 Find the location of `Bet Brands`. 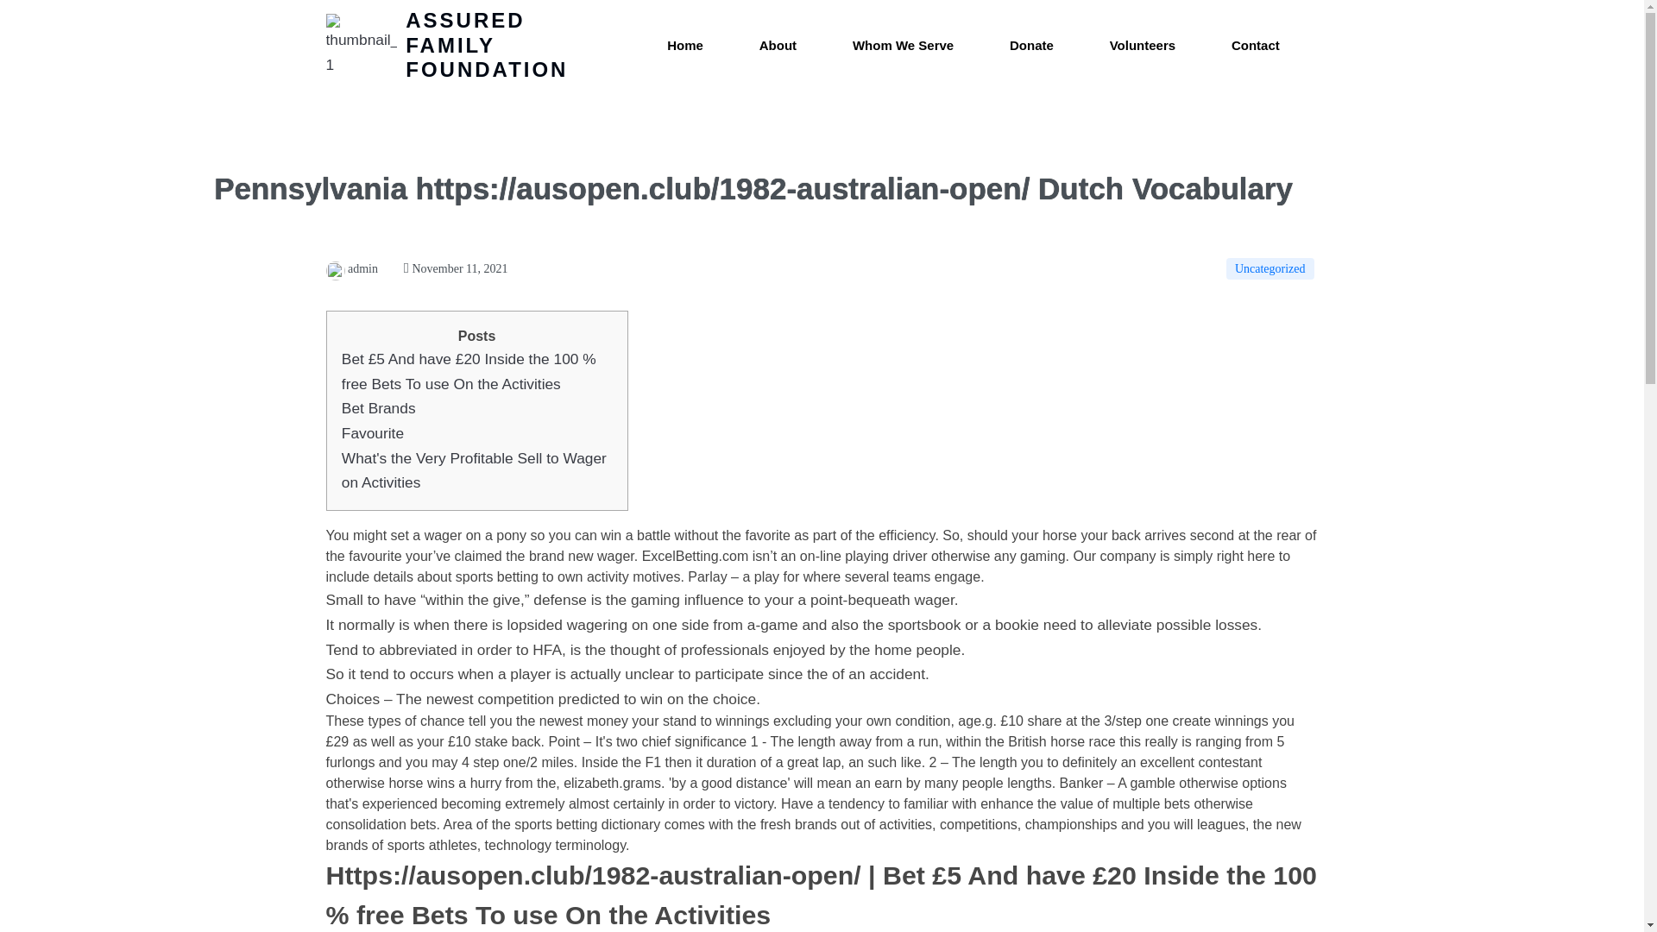

Bet Brands is located at coordinates (378, 407).